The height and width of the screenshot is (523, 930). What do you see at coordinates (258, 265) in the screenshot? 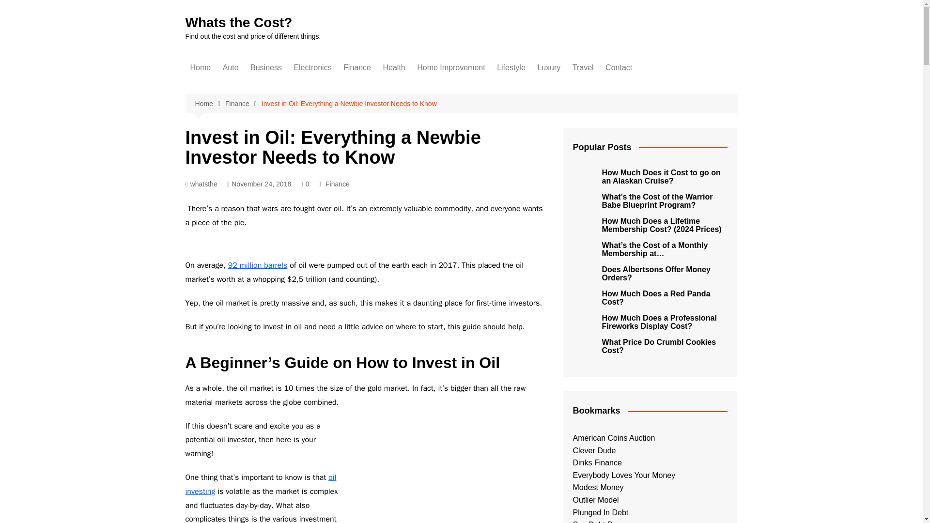
I see `92 million barrels` at bounding box center [258, 265].